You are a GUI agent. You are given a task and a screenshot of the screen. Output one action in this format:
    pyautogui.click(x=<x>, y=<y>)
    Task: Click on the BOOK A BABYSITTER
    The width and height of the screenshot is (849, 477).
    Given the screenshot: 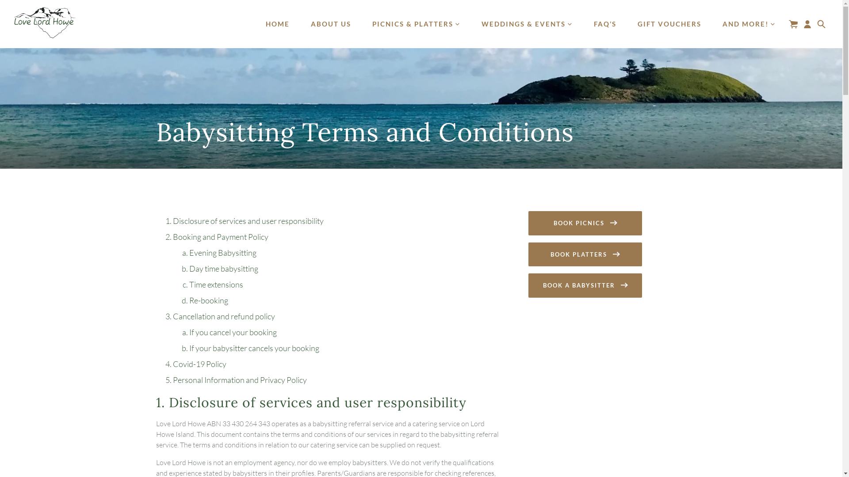 What is the action you would take?
    pyautogui.click(x=585, y=285)
    